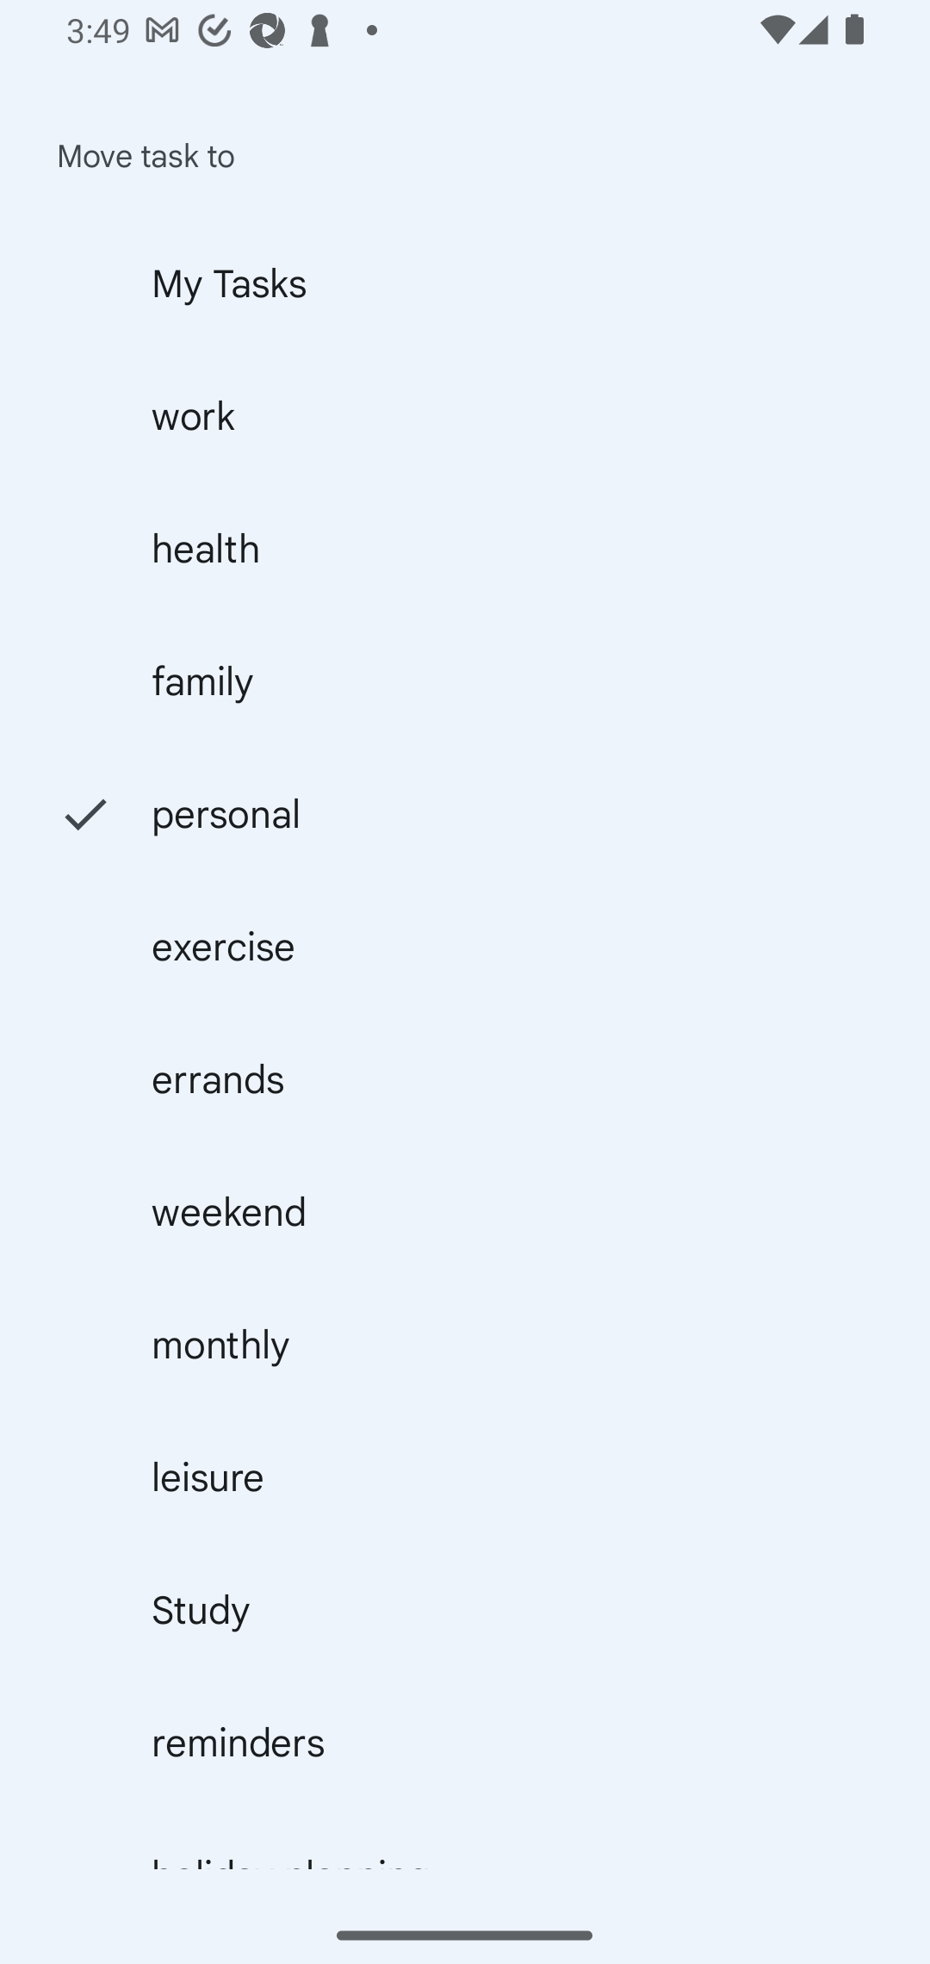 This screenshot has height=1964, width=930. Describe the element at coordinates (465, 946) in the screenshot. I see `exercise` at that location.